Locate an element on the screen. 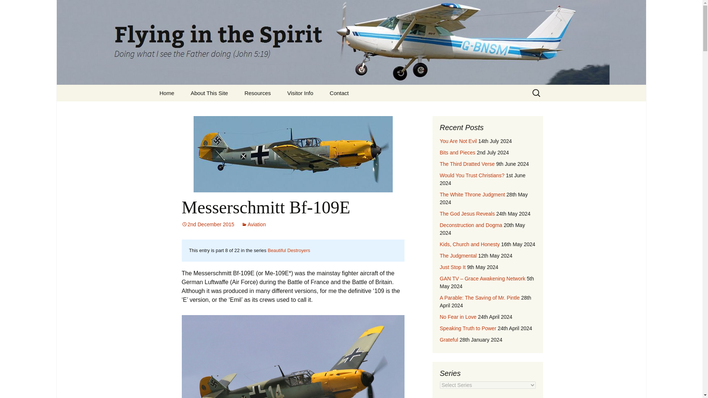 Image resolution: width=708 pixels, height=398 pixels. Contact is located at coordinates (339, 93).